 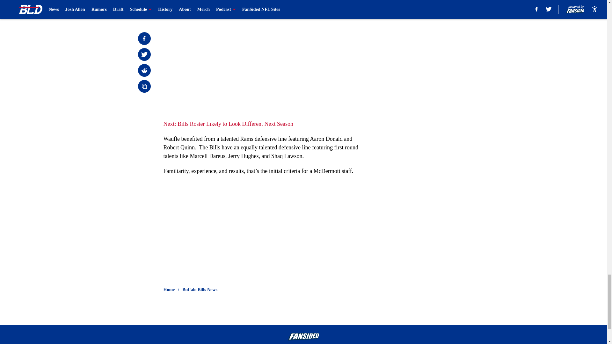 I want to click on Next: Bills Roster Likely to Look Different Next Season, so click(x=228, y=124).